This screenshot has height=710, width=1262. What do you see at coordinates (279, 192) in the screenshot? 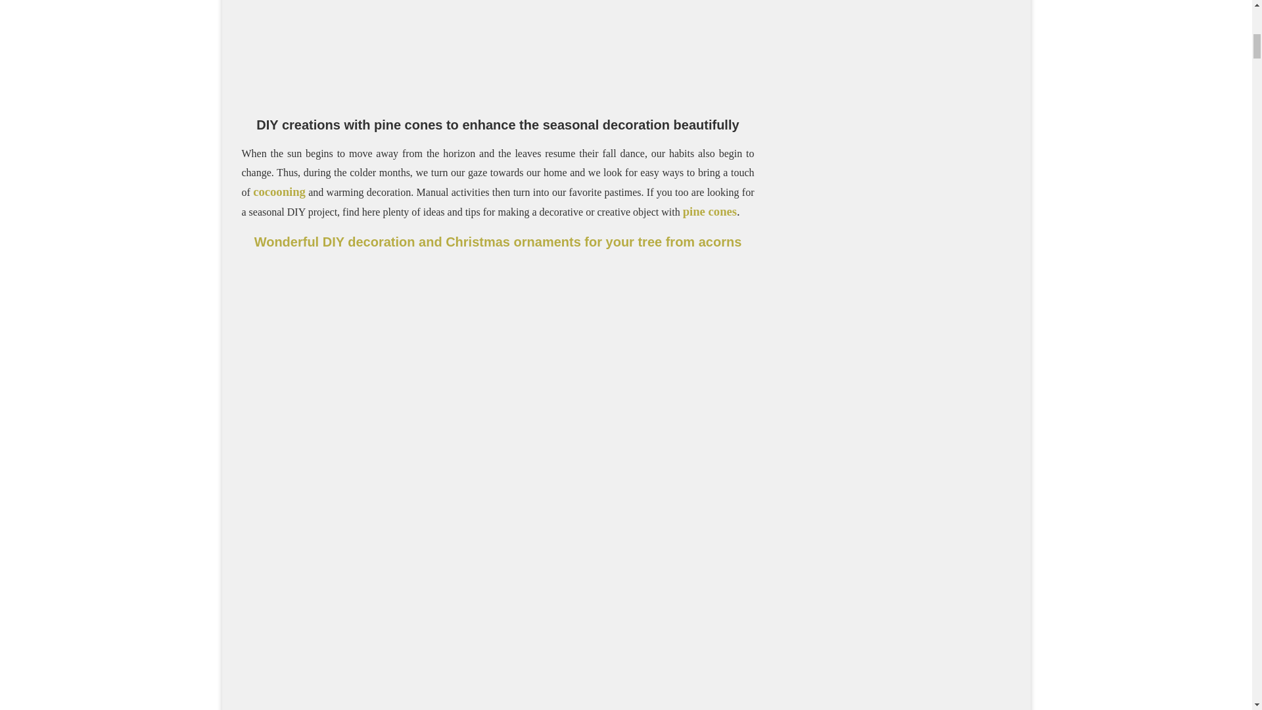
I see `cocooning` at bounding box center [279, 192].